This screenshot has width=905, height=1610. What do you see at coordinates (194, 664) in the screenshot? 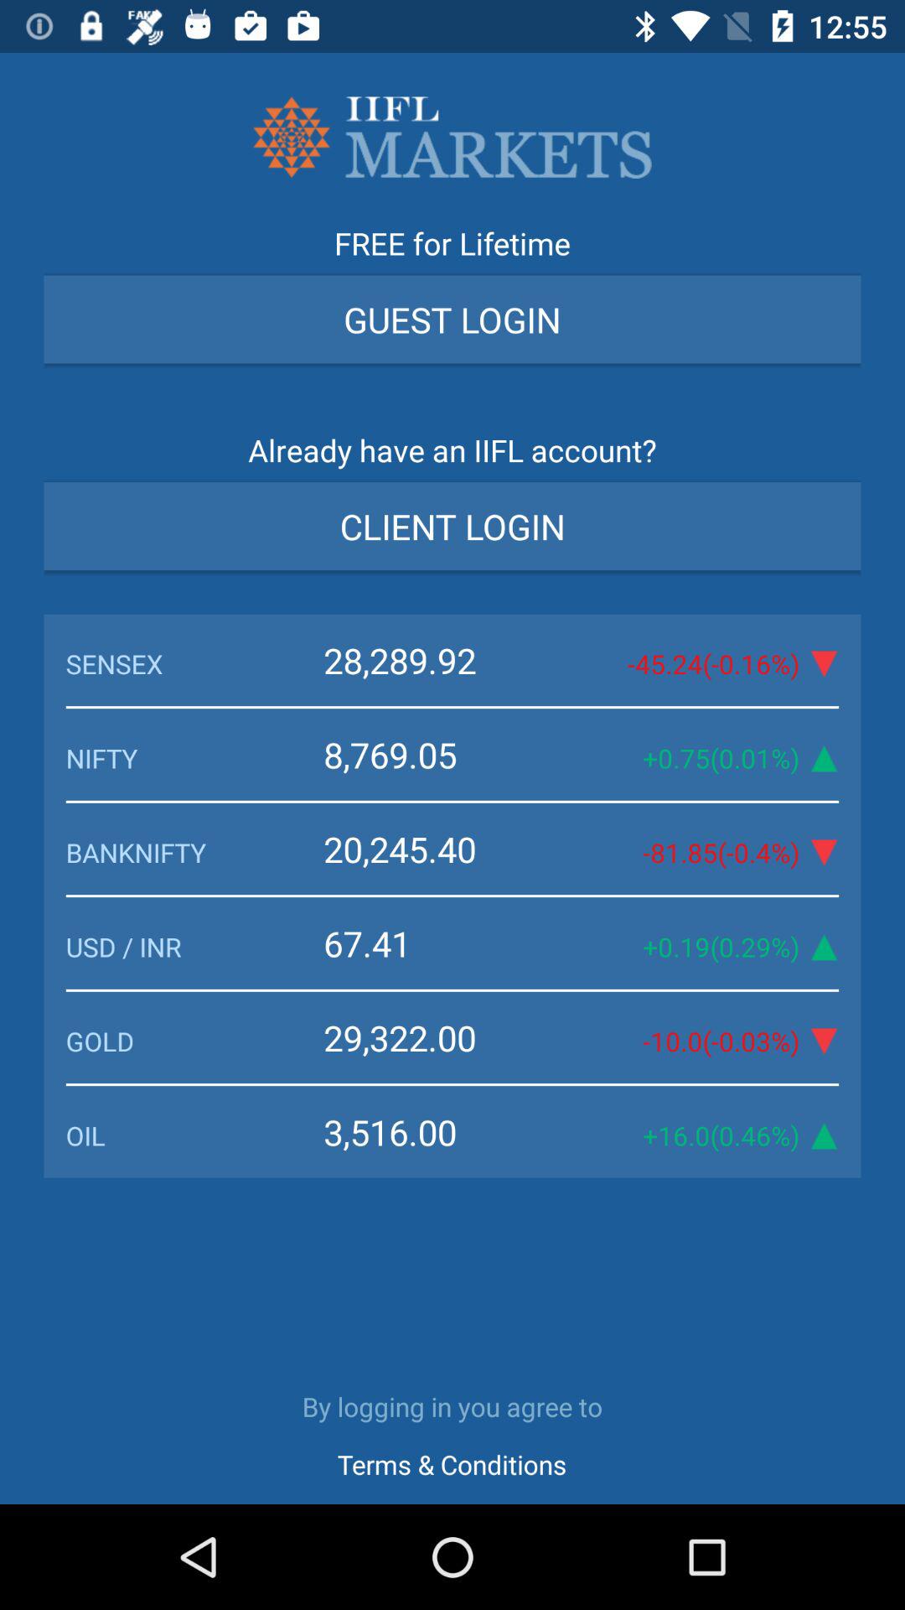
I see `swipe to sensex icon` at bounding box center [194, 664].